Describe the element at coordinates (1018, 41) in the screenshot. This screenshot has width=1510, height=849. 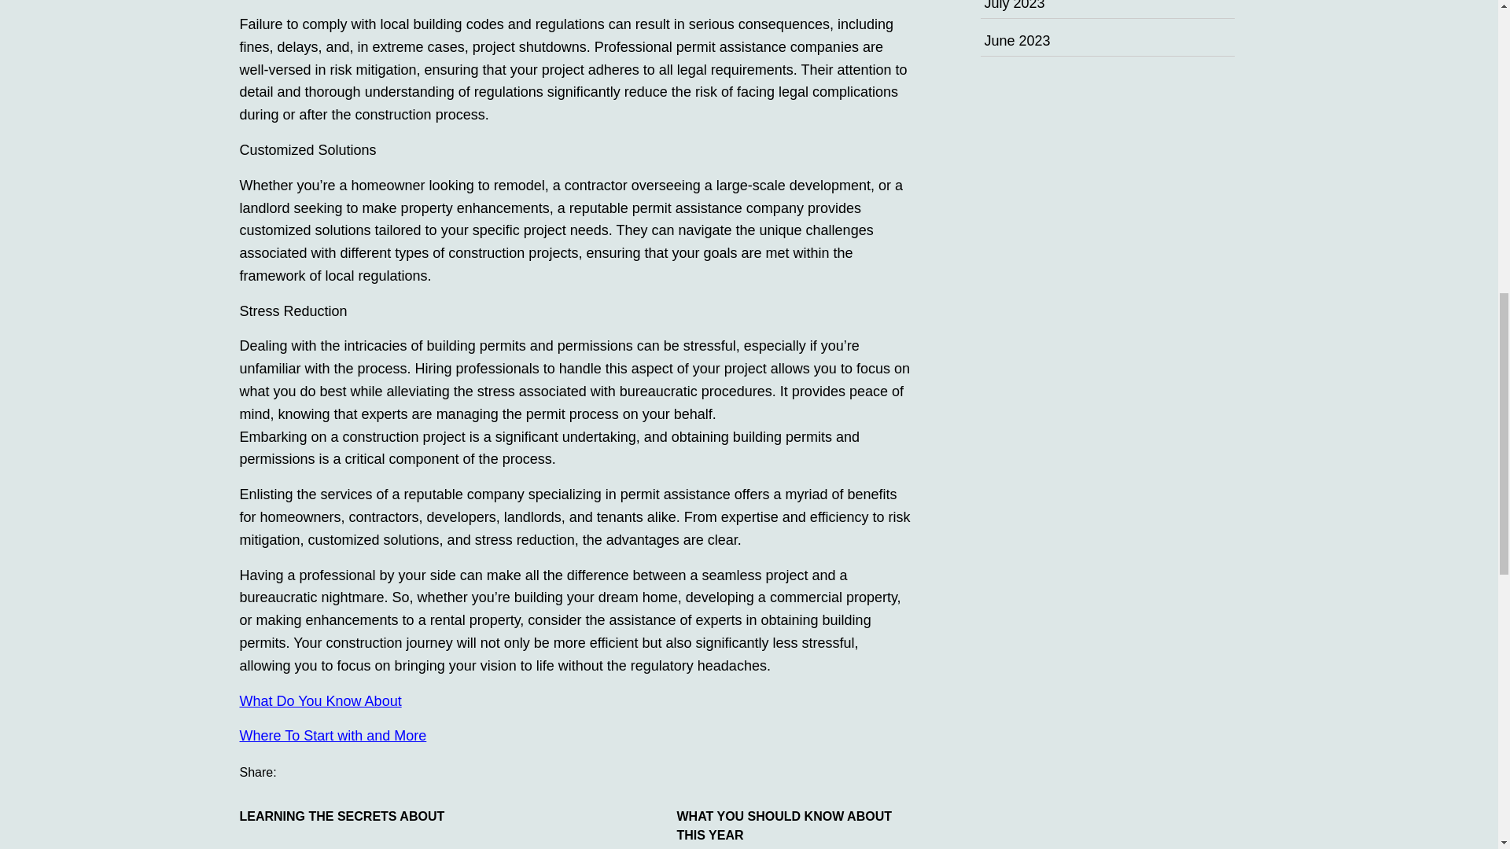
I see `June 2023` at that location.